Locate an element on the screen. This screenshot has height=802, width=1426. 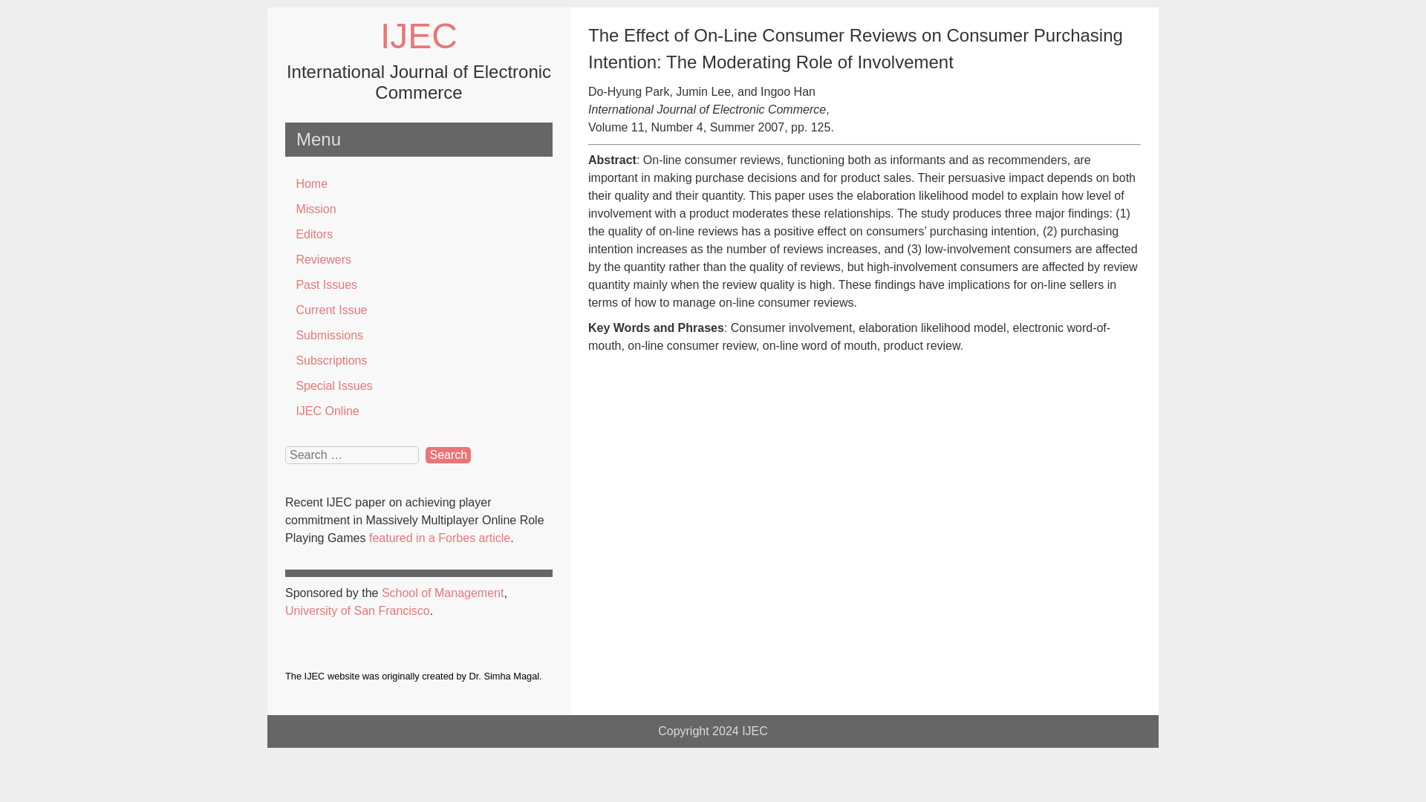
Home is located at coordinates (419, 184).